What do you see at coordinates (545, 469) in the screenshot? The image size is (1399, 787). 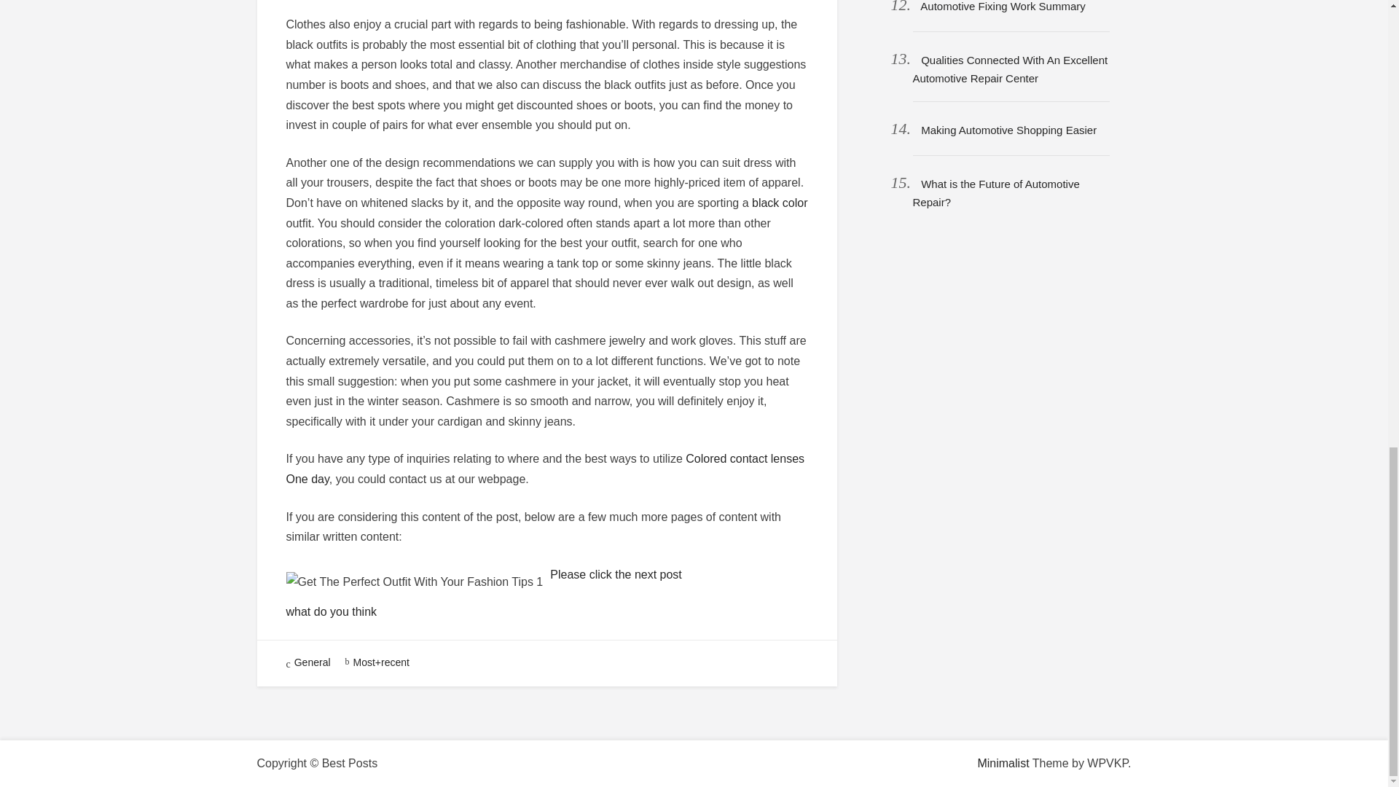 I see `Colored contact lenses One day` at bounding box center [545, 469].